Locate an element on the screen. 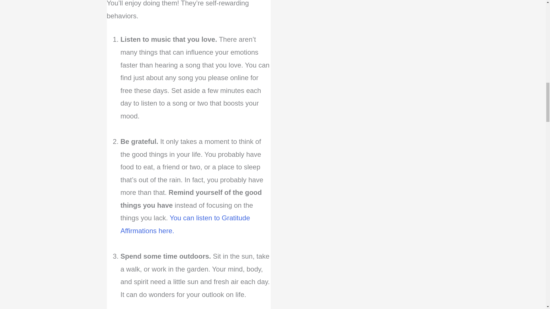 The height and width of the screenshot is (309, 550). You can listen to Gratitude Affirmations here. is located at coordinates (185, 224).